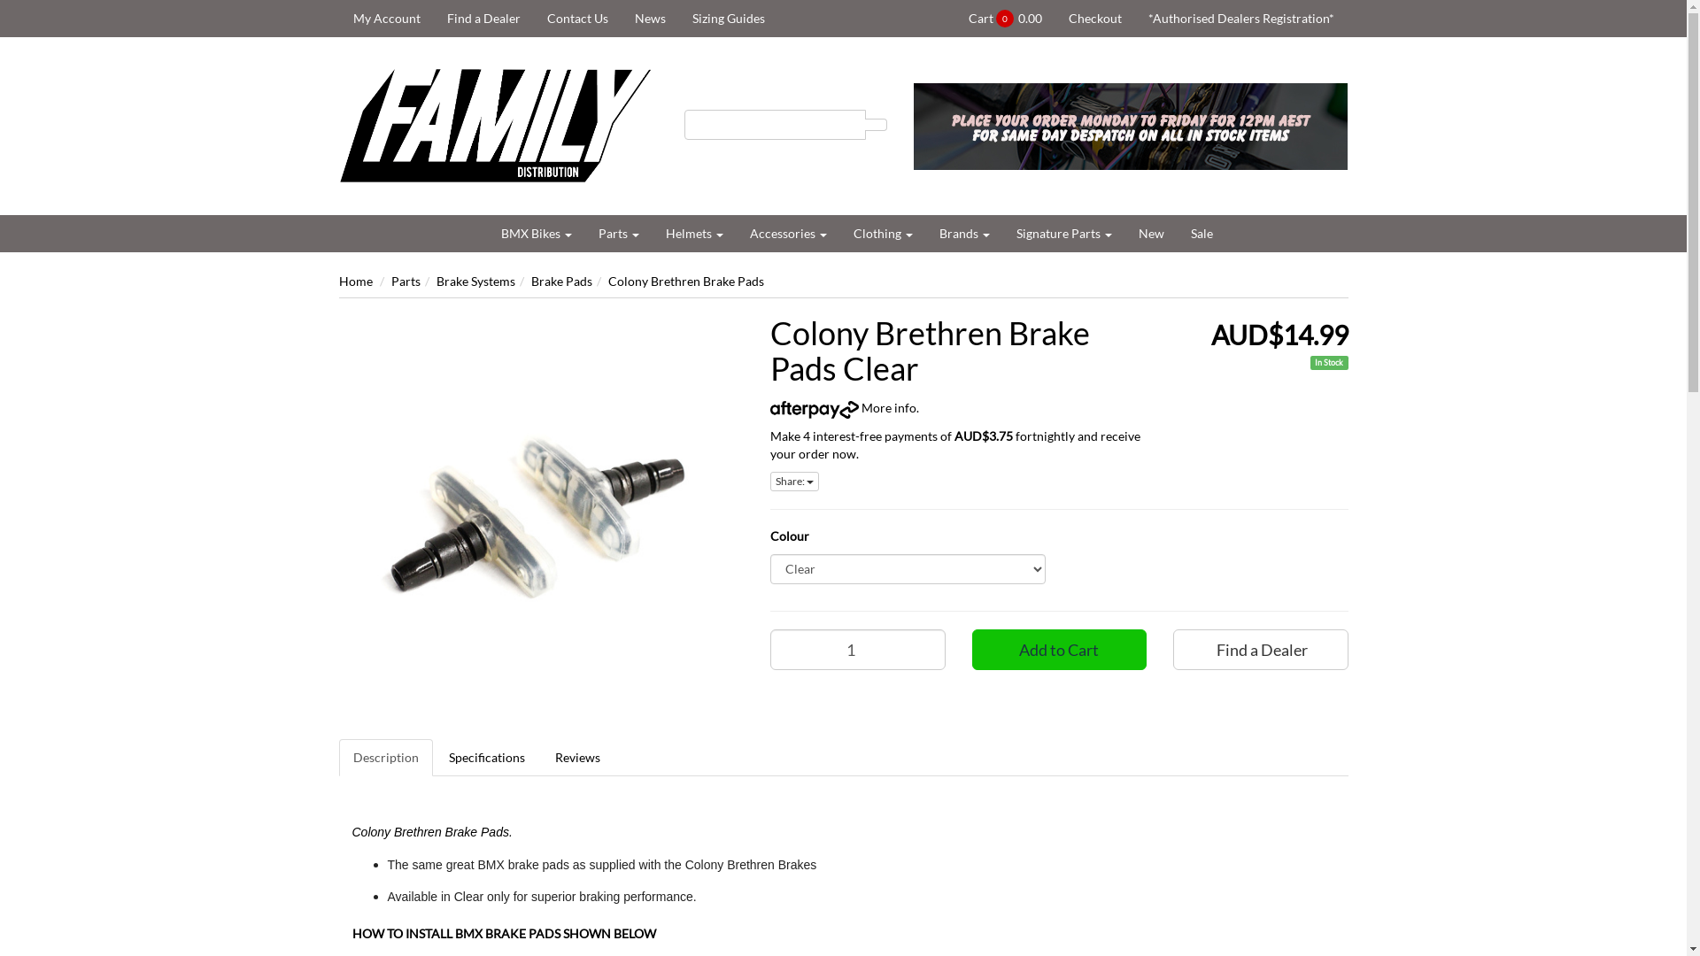 The width and height of the screenshot is (1700, 956). What do you see at coordinates (577, 19) in the screenshot?
I see `Contact Us` at bounding box center [577, 19].